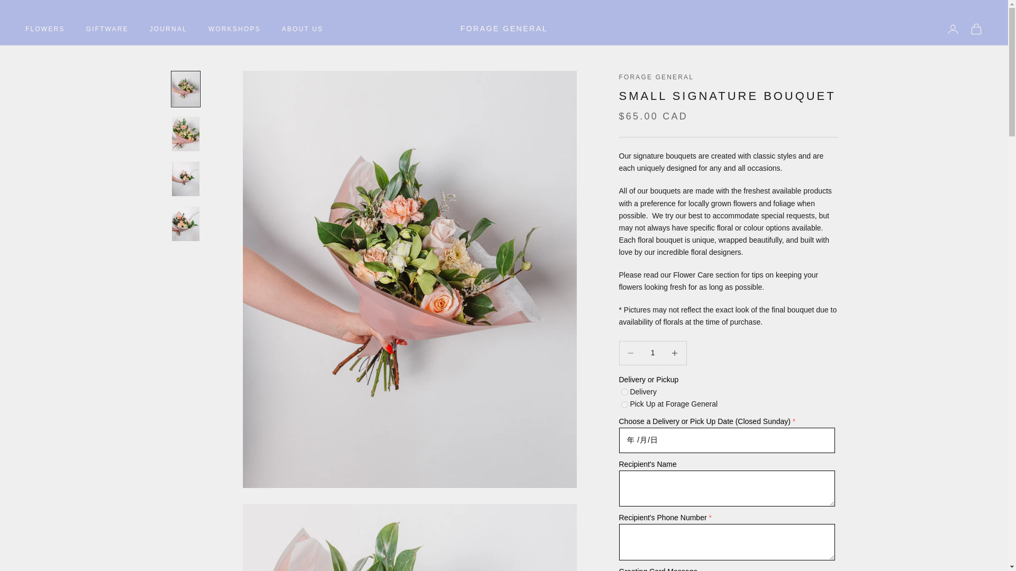 Image resolution: width=1016 pixels, height=571 pixels. What do you see at coordinates (234, 29) in the screenshot?
I see `WORKSHOPS` at bounding box center [234, 29].